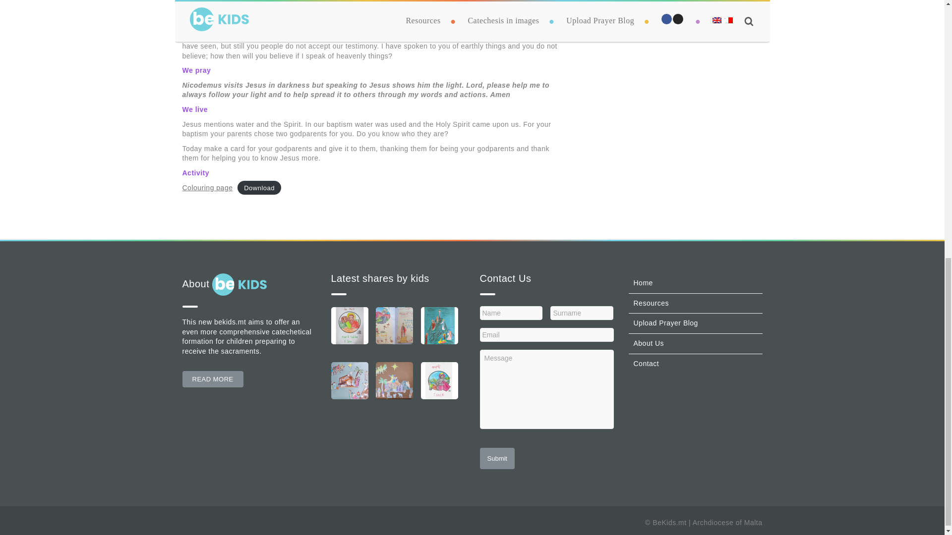  Describe the element at coordinates (497, 458) in the screenshot. I see `Submit` at that location.